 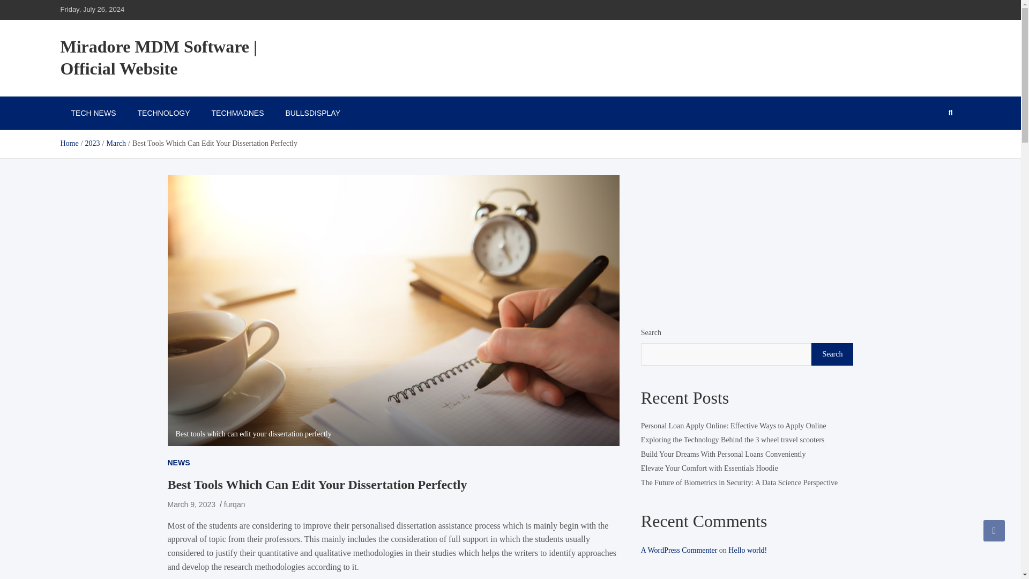 I want to click on BULLSDISPLAY, so click(x=312, y=113).